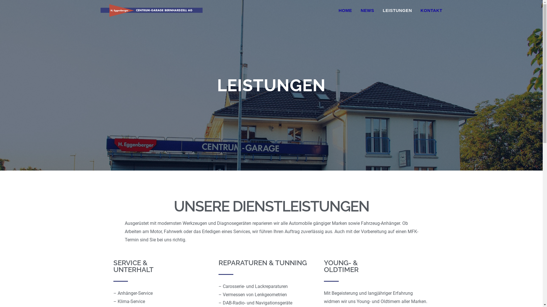 Image resolution: width=547 pixels, height=307 pixels. I want to click on LEISTUNGEN, so click(397, 11).